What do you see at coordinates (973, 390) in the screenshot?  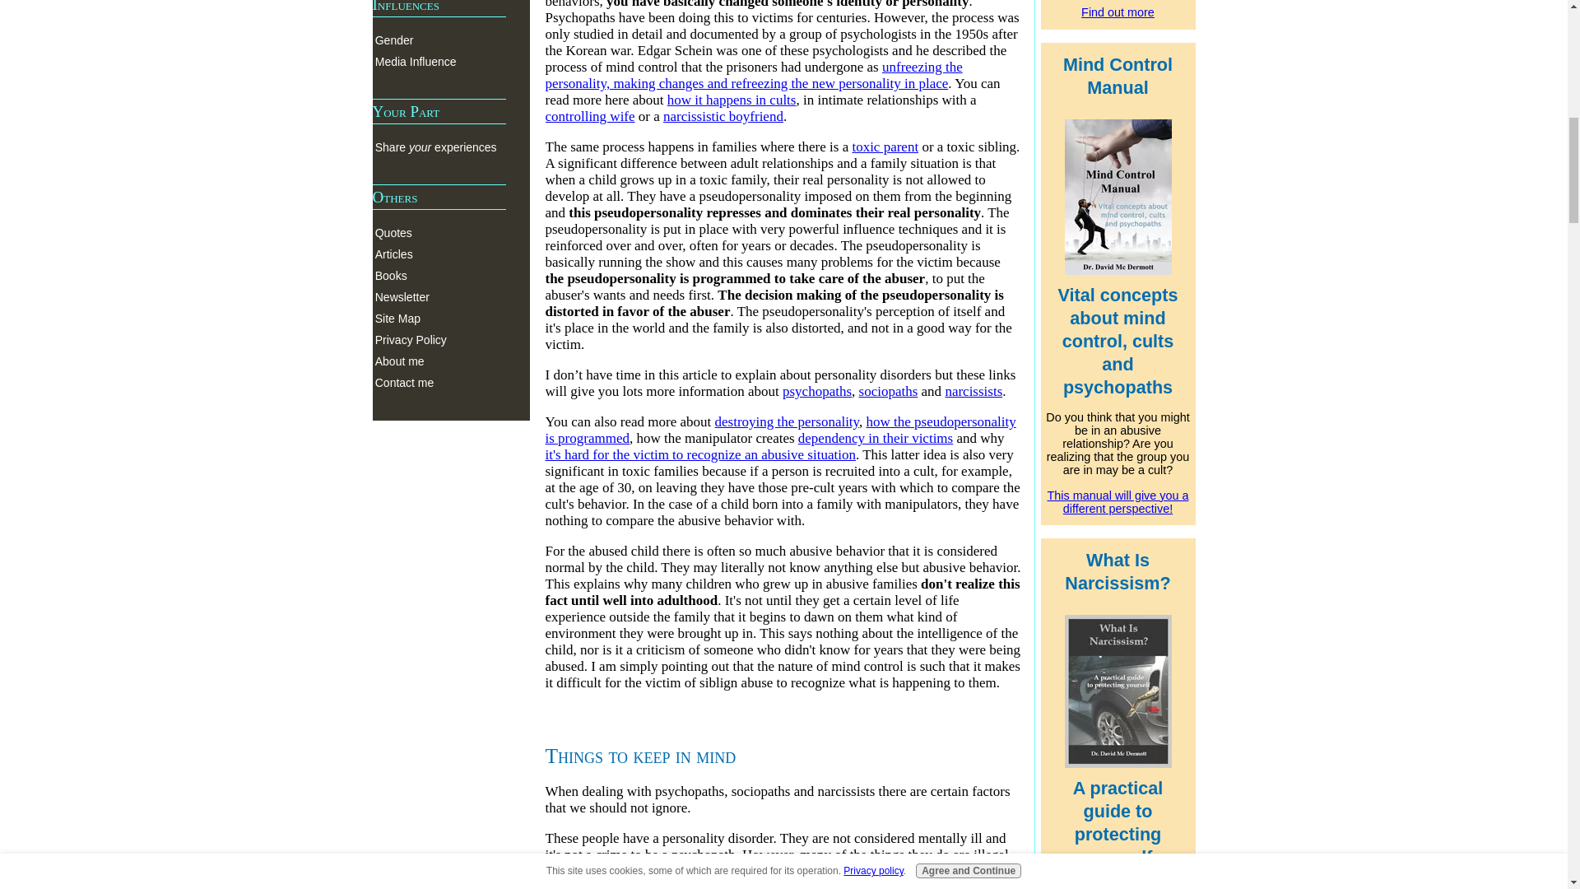 I see `narcissists` at bounding box center [973, 390].